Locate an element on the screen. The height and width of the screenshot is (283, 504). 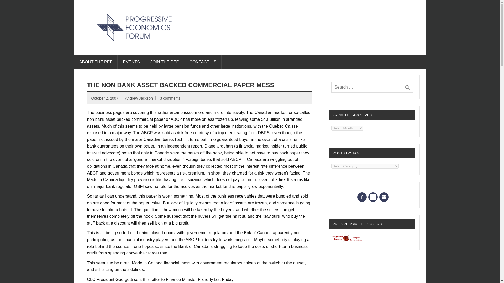
3 comments is located at coordinates (170, 98).